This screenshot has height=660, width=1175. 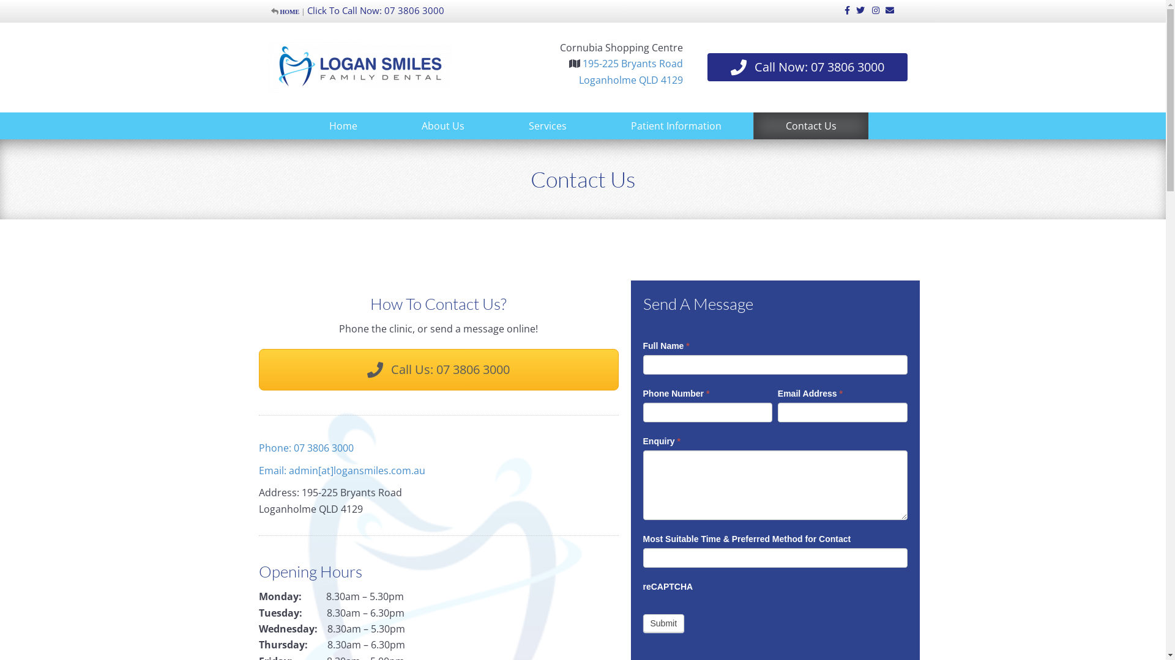 I want to click on Phone: 07 3806 3000, so click(x=306, y=448).